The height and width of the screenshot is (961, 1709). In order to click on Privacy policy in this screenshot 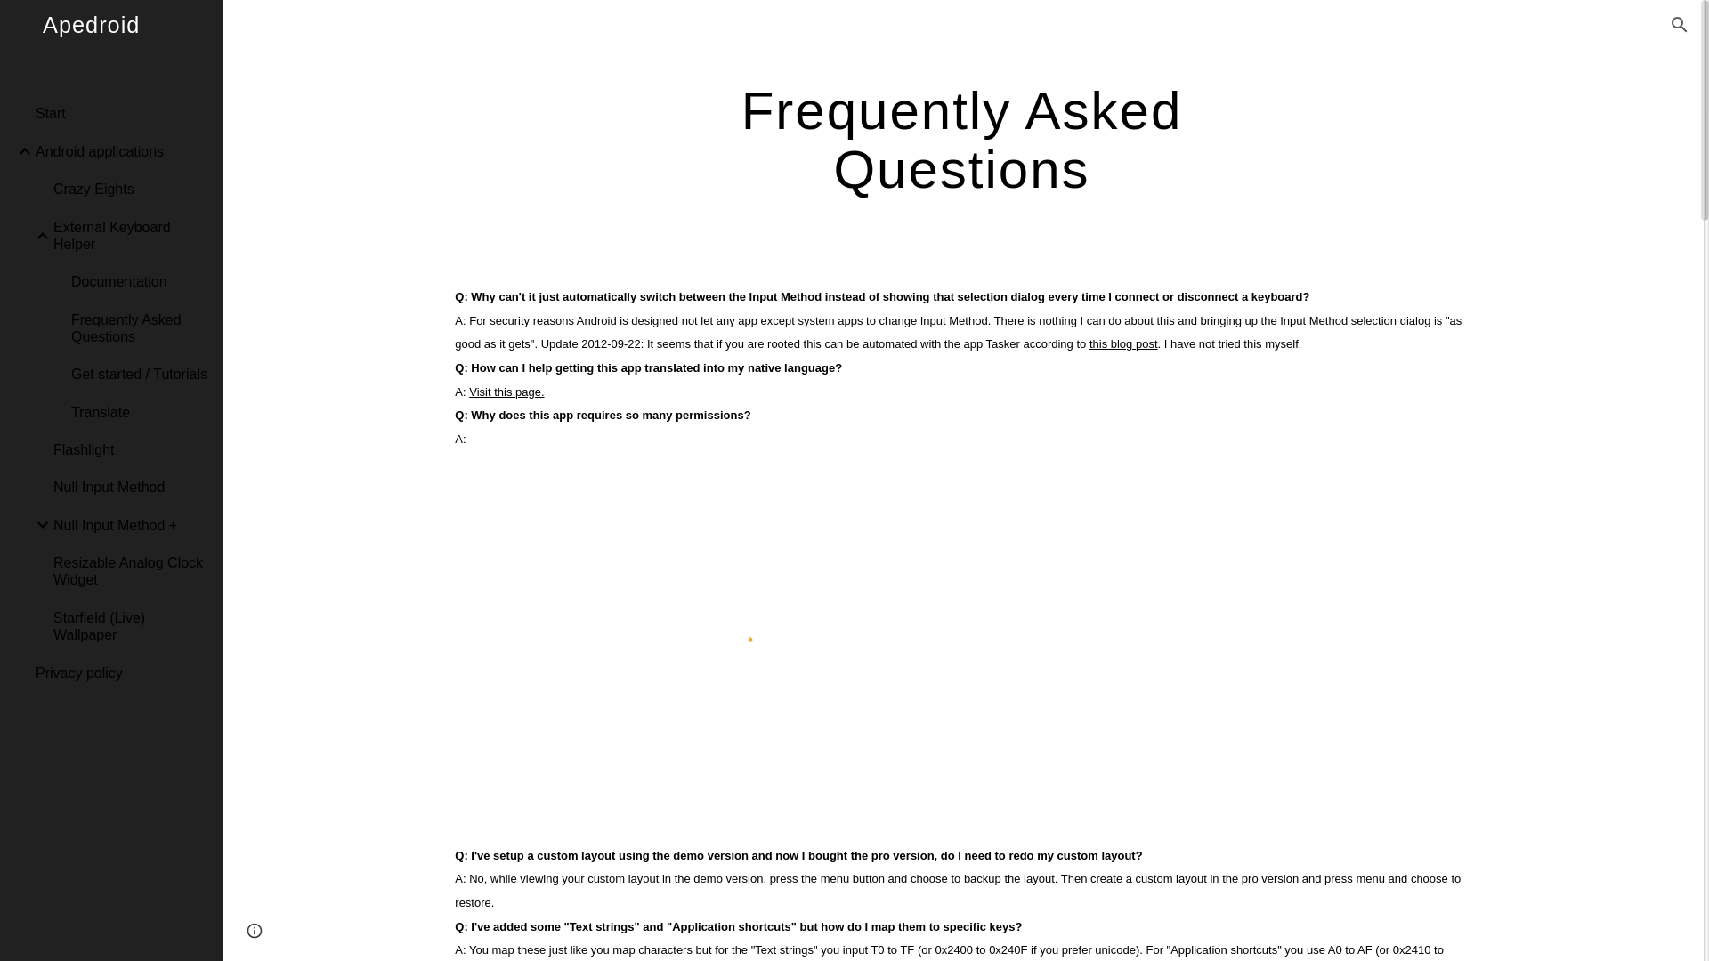, I will do `click(122, 673)`.